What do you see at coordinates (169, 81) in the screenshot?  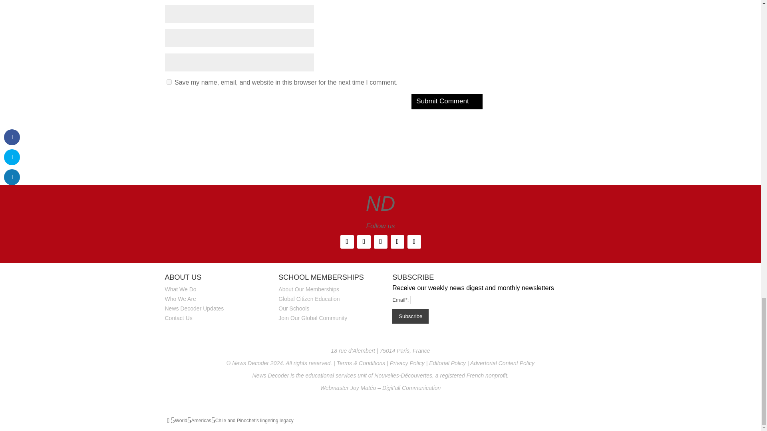 I see `yes` at bounding box center [169, 81].